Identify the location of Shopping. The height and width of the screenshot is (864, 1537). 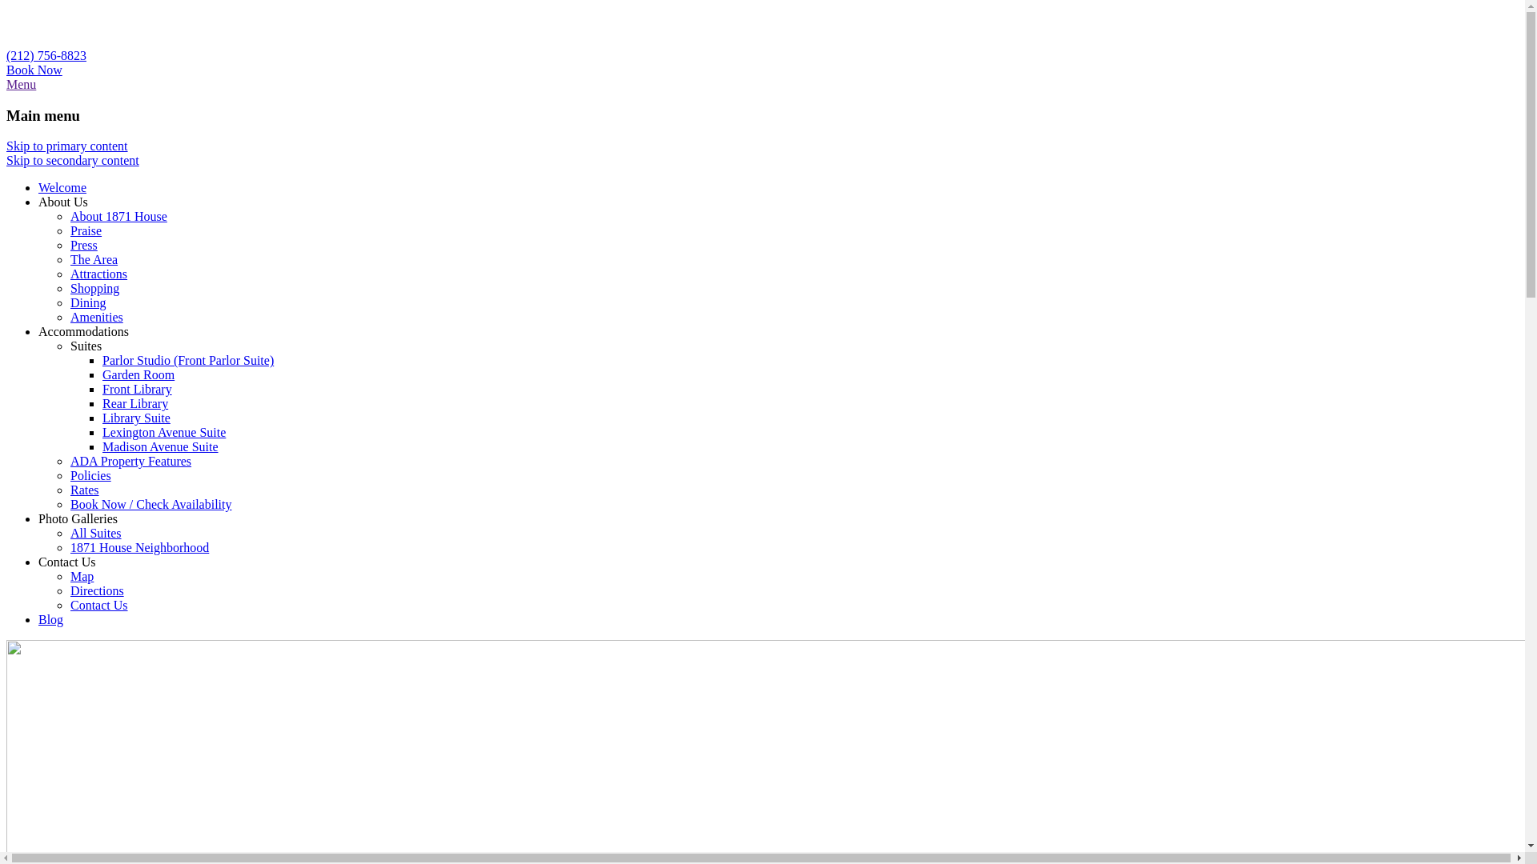
(94, 288).